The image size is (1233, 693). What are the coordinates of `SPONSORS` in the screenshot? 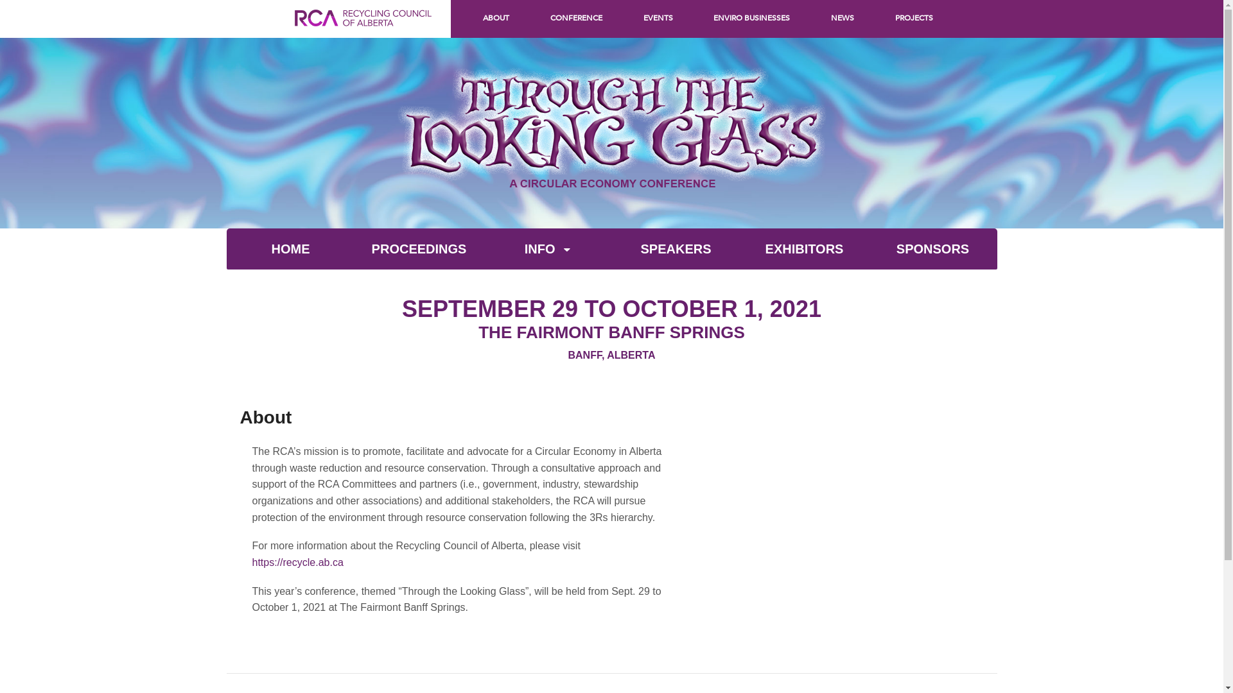 It's located at (932, 249).